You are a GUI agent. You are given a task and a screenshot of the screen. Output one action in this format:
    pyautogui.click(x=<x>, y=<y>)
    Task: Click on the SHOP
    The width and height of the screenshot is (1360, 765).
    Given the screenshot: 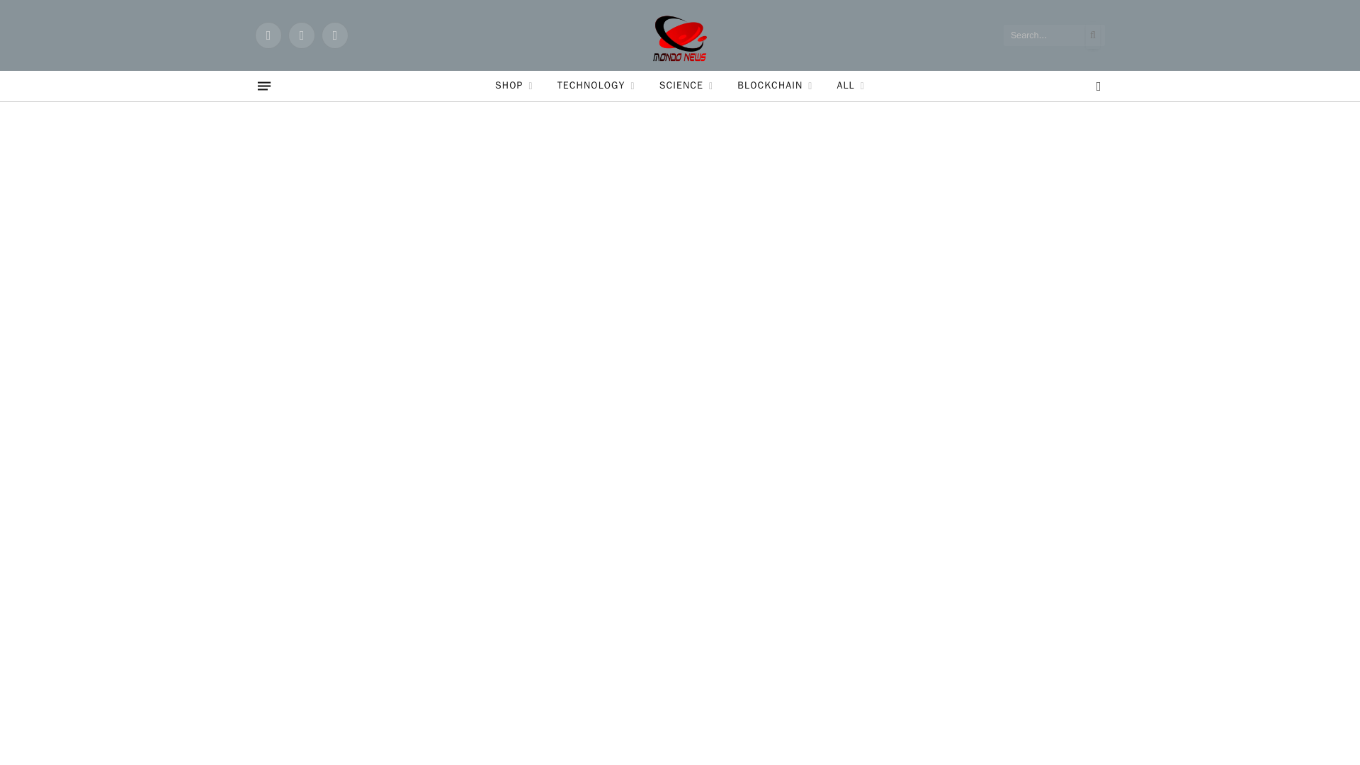 What is the action you would take?
    pyautogui.click(x=514, y=86)
    